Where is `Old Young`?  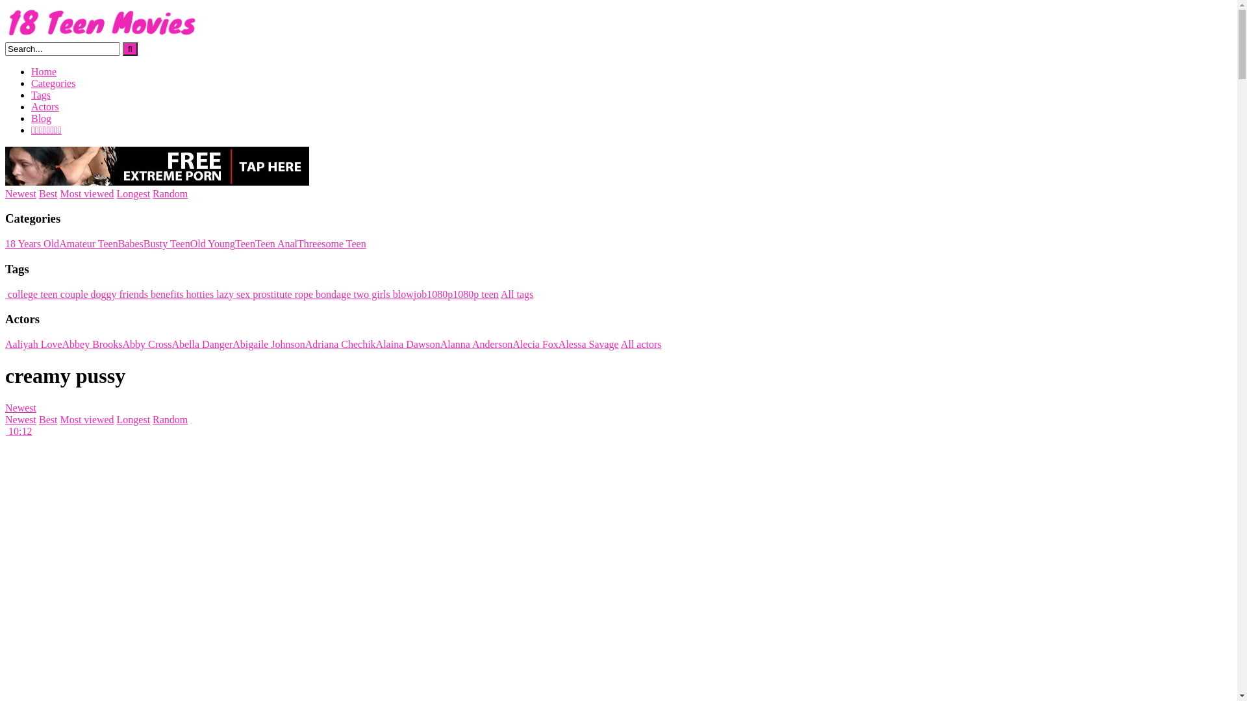
Old Young is located at coordinates (213, 244).